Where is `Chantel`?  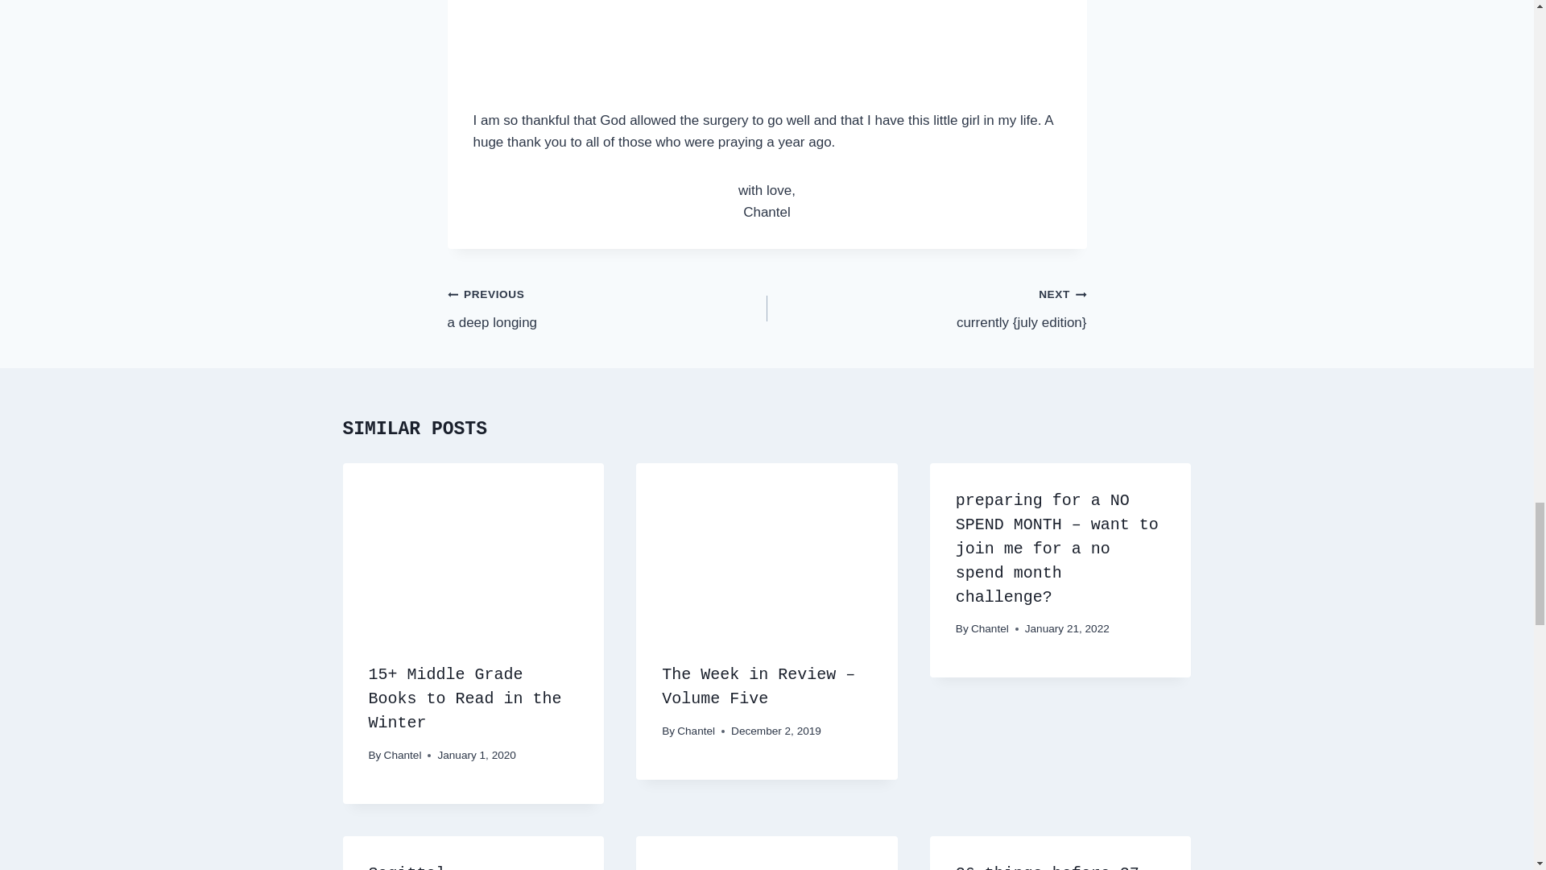
Chantel is located at coordinates (446, 867).